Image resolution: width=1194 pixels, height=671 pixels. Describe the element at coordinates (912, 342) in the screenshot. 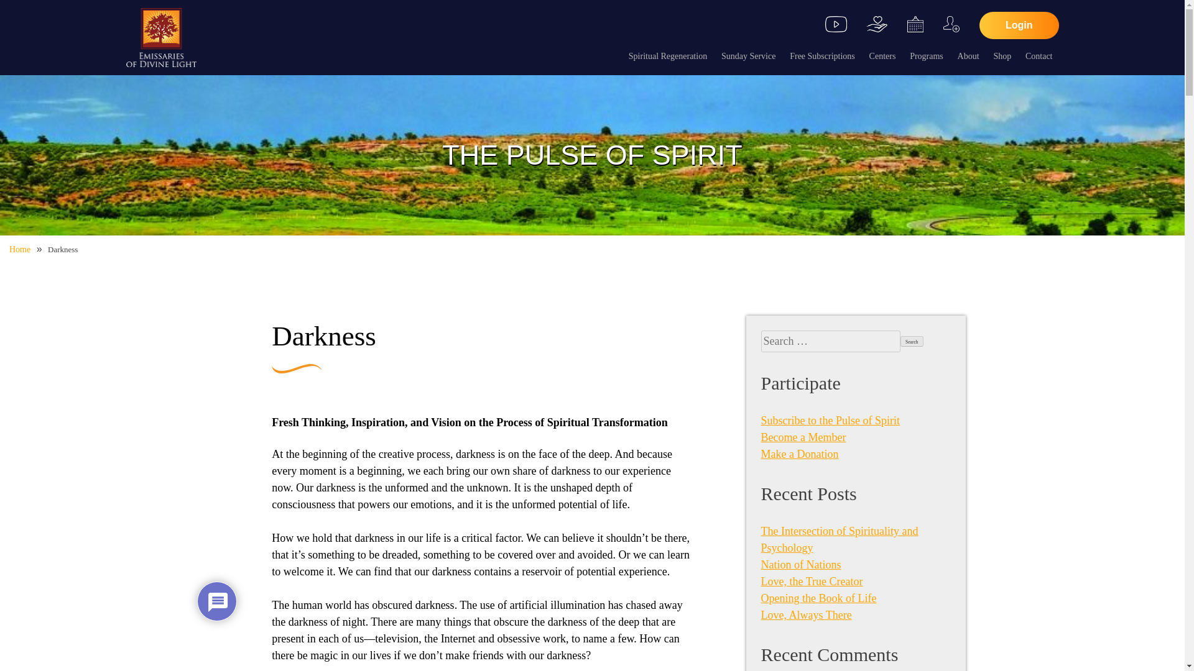

I see `Search` at that location.